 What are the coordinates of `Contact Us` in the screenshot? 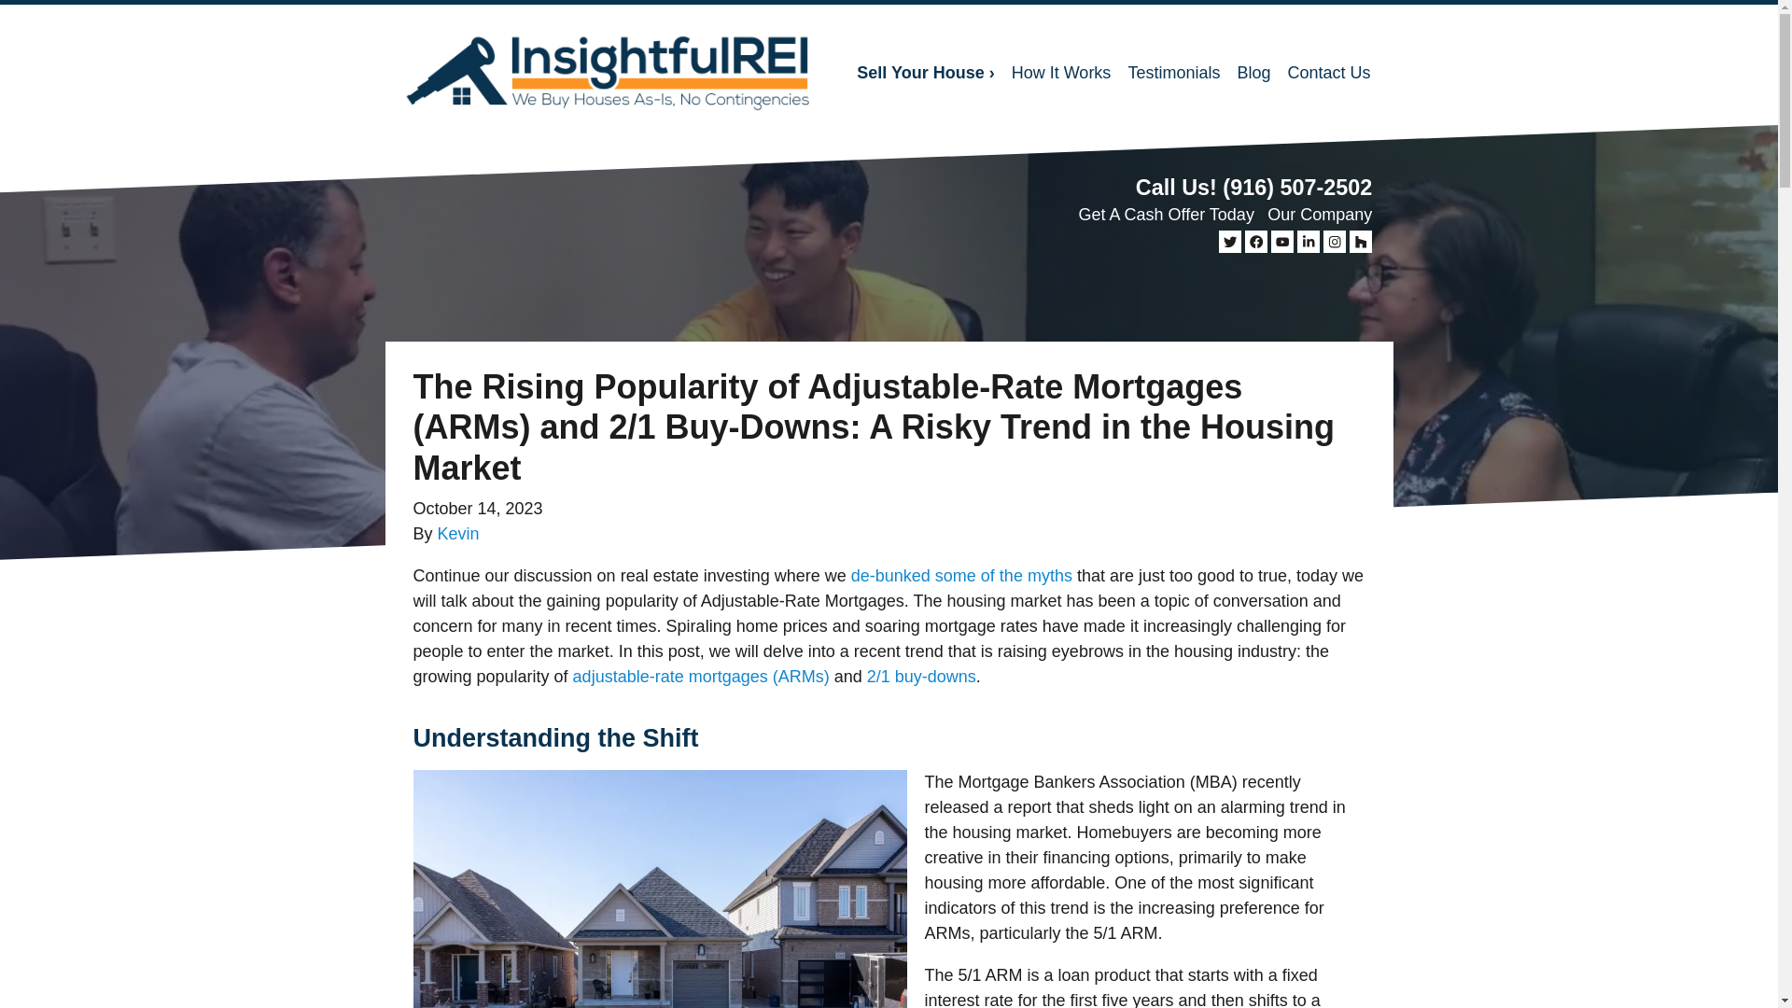 It's located at (1328, 73).